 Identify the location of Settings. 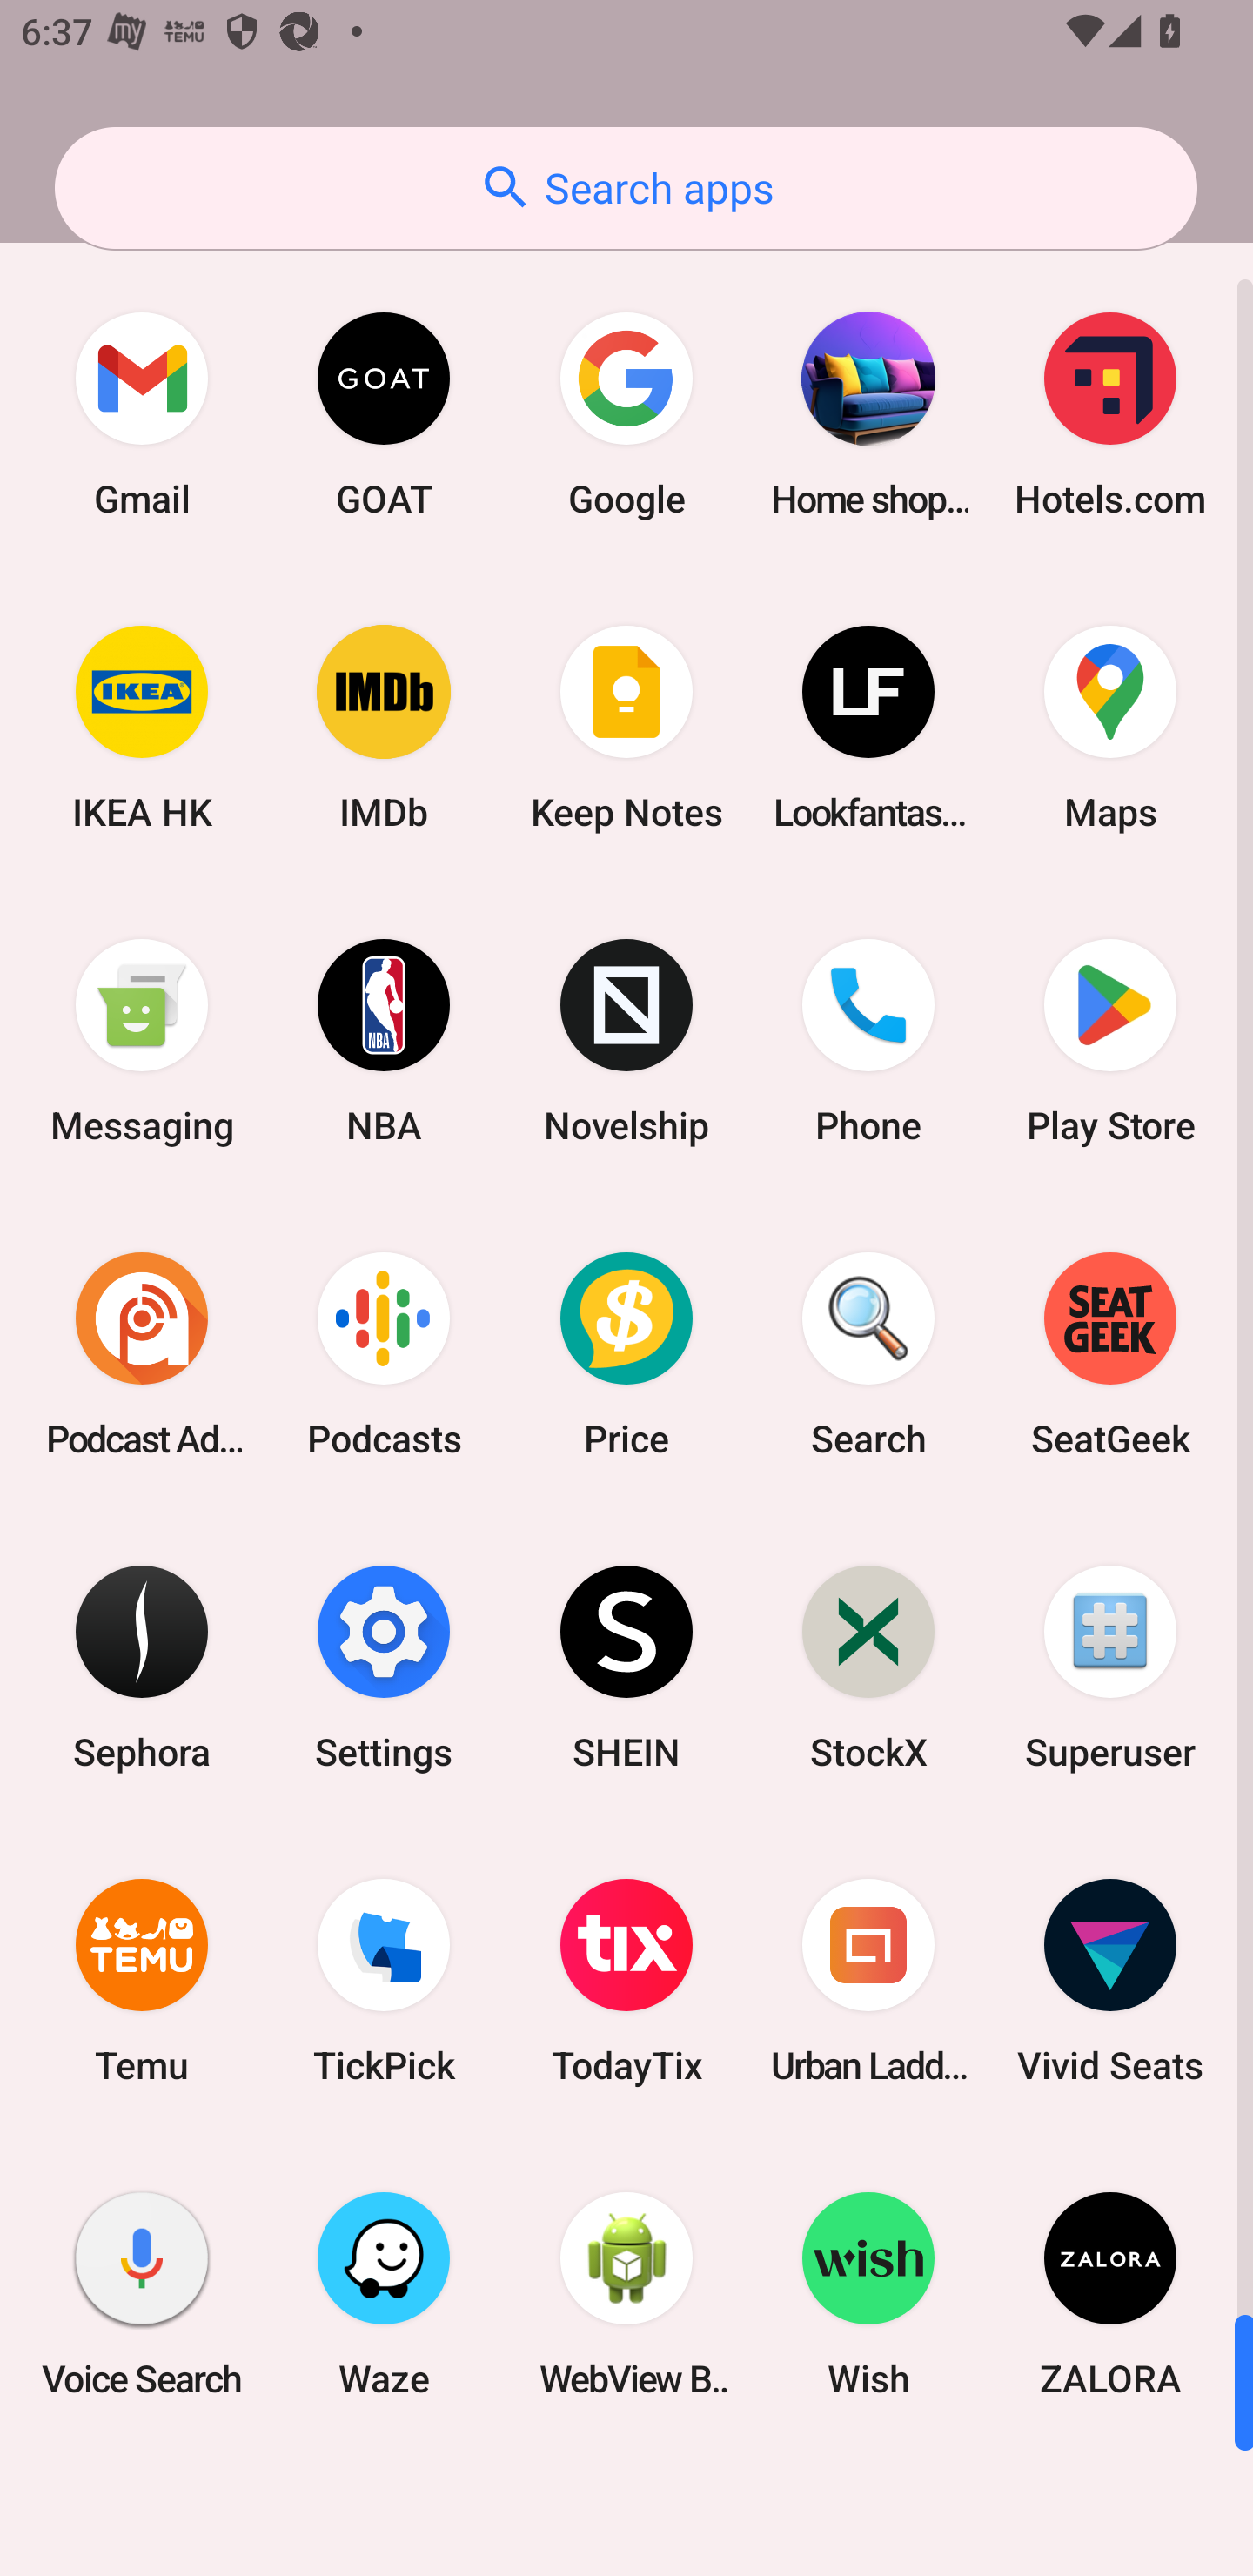
(384, 1666).